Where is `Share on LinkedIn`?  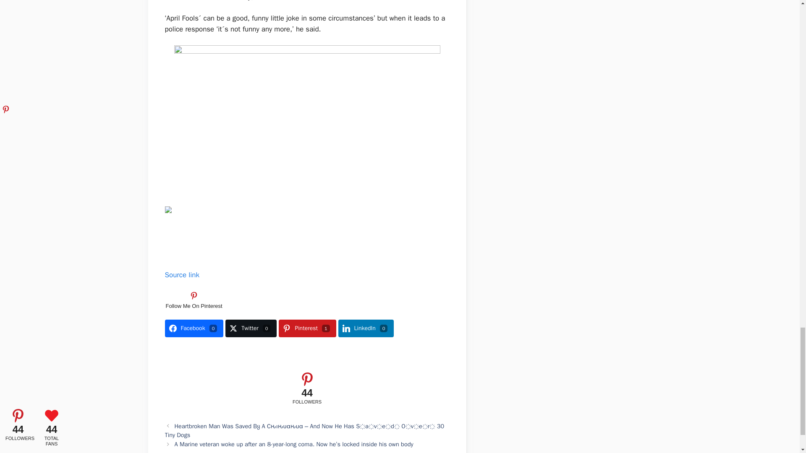
Share on LinkedIn is located at coordinates (366, 328).